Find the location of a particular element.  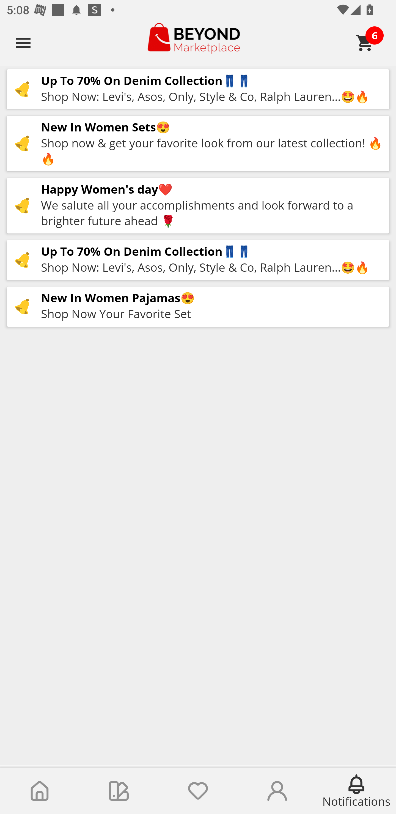

Account is located at coordinates (277, 791).